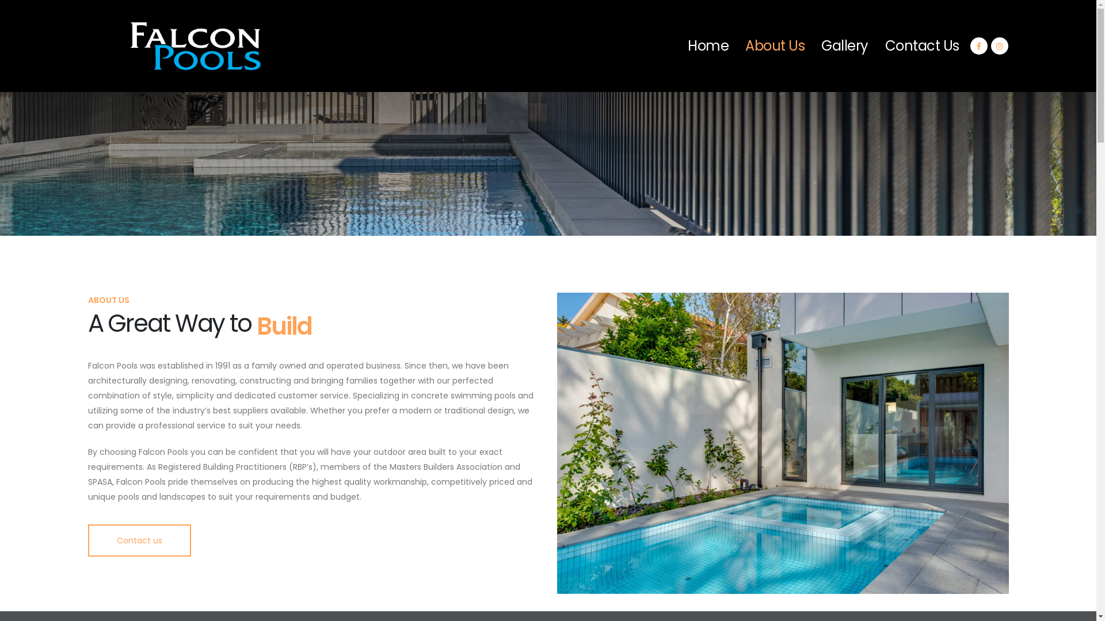 Image resolution: width=1105 pixels, height=621 pixels. Describe the element at coordinates (775, 46) in the screenshot. I see `About Us` at that location.